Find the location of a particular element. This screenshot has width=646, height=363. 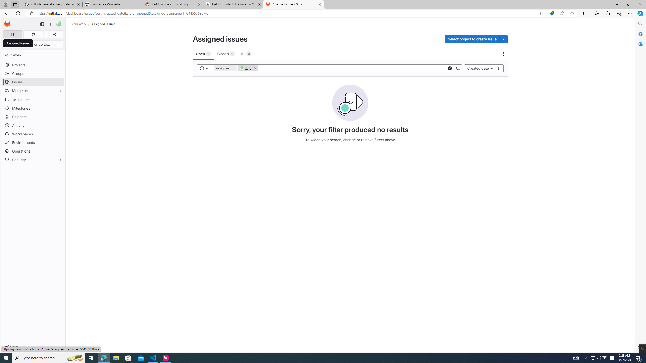

Reddit - Dive into anything is located at coordinates (173, 4).